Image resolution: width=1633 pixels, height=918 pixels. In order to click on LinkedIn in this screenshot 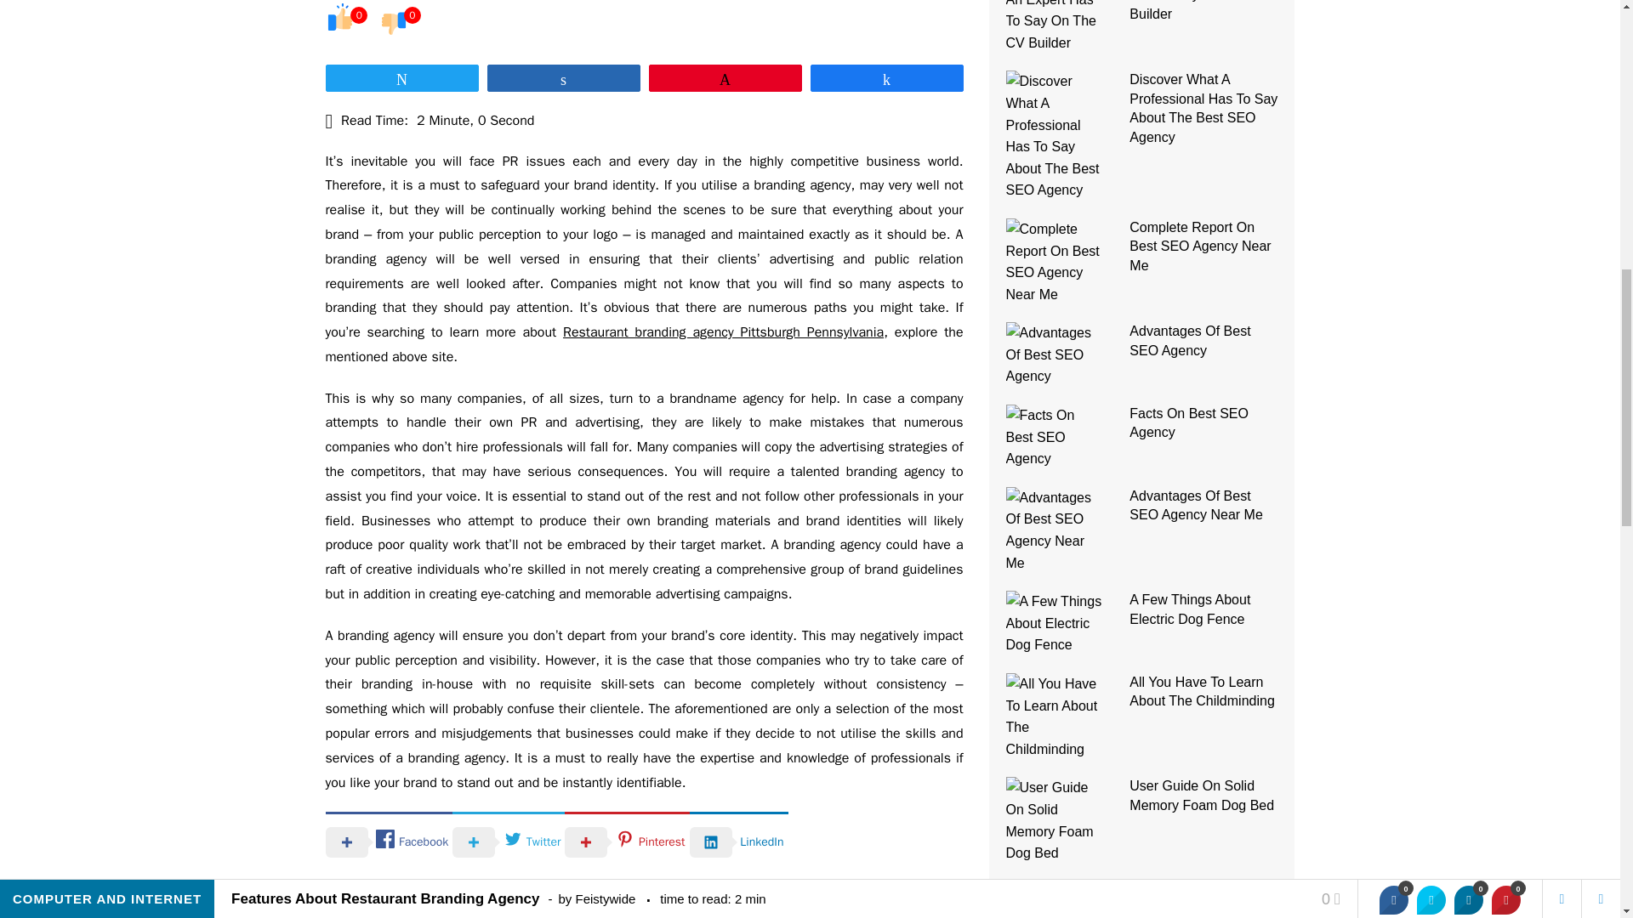, I will do `click(738, 840)`.